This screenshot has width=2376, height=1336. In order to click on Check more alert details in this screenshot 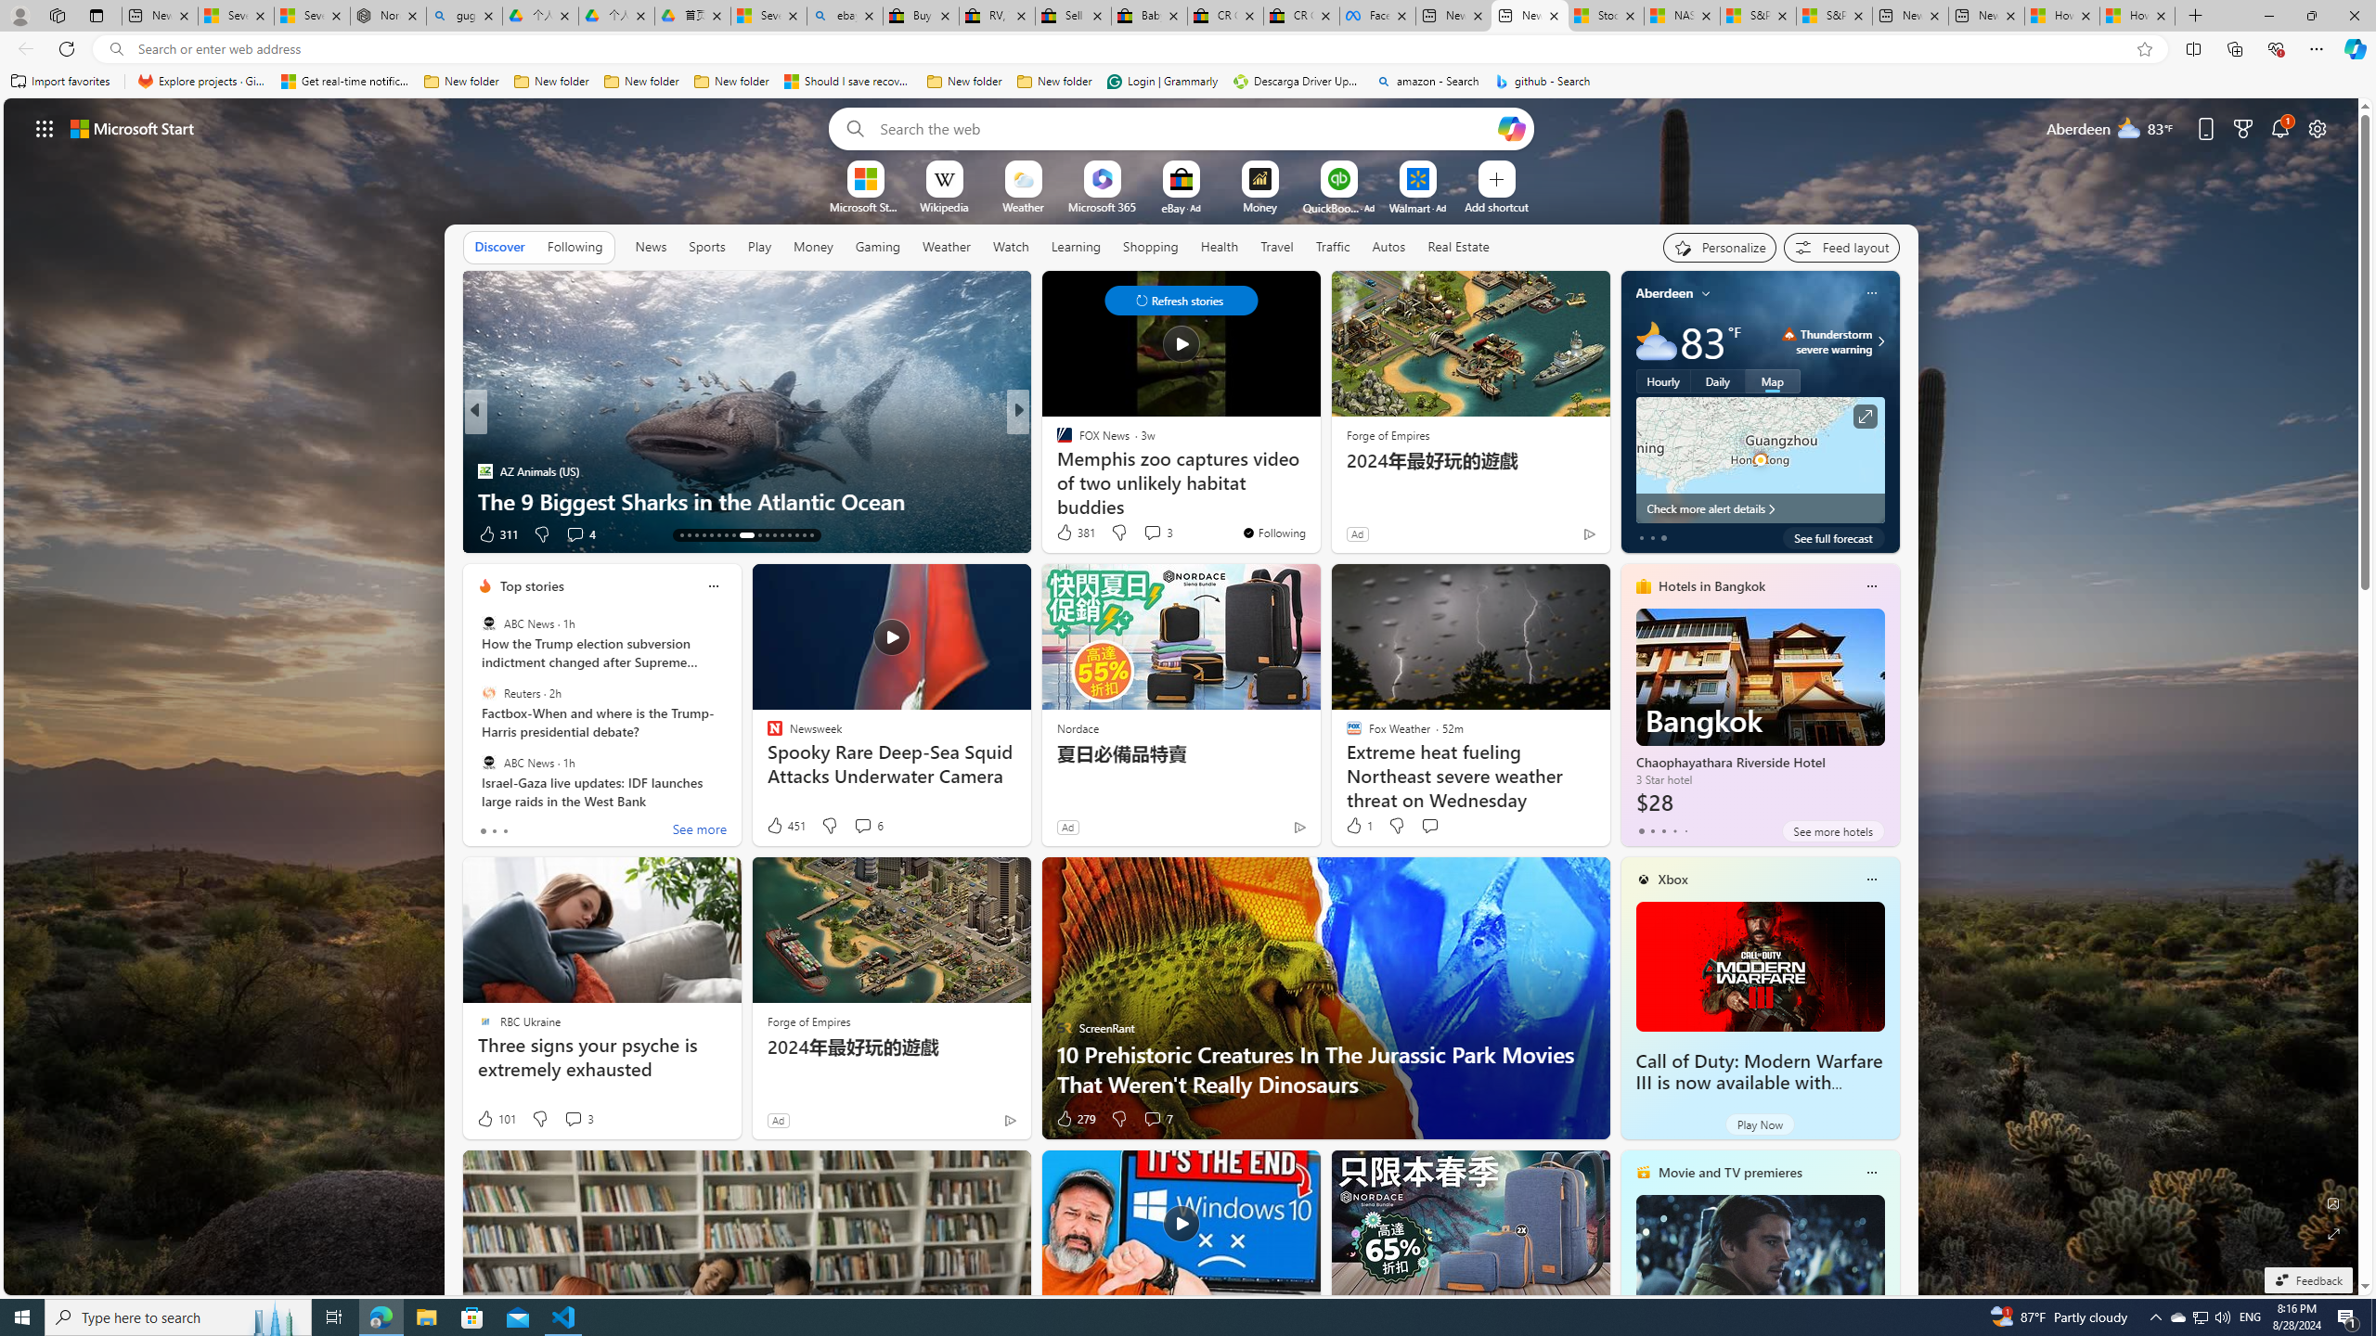, I will do `click(1760, 508)`.